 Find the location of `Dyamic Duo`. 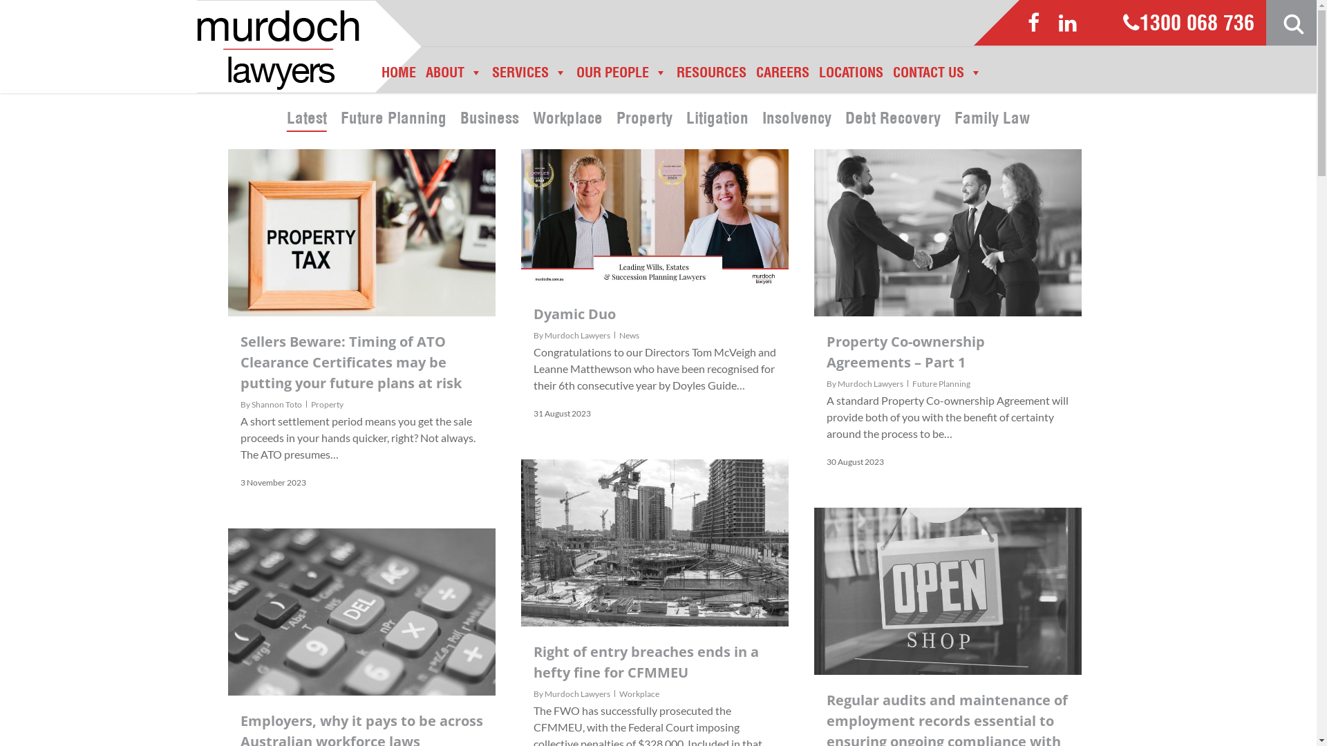

Dyamic Duo is located at coordinates (575, 314).